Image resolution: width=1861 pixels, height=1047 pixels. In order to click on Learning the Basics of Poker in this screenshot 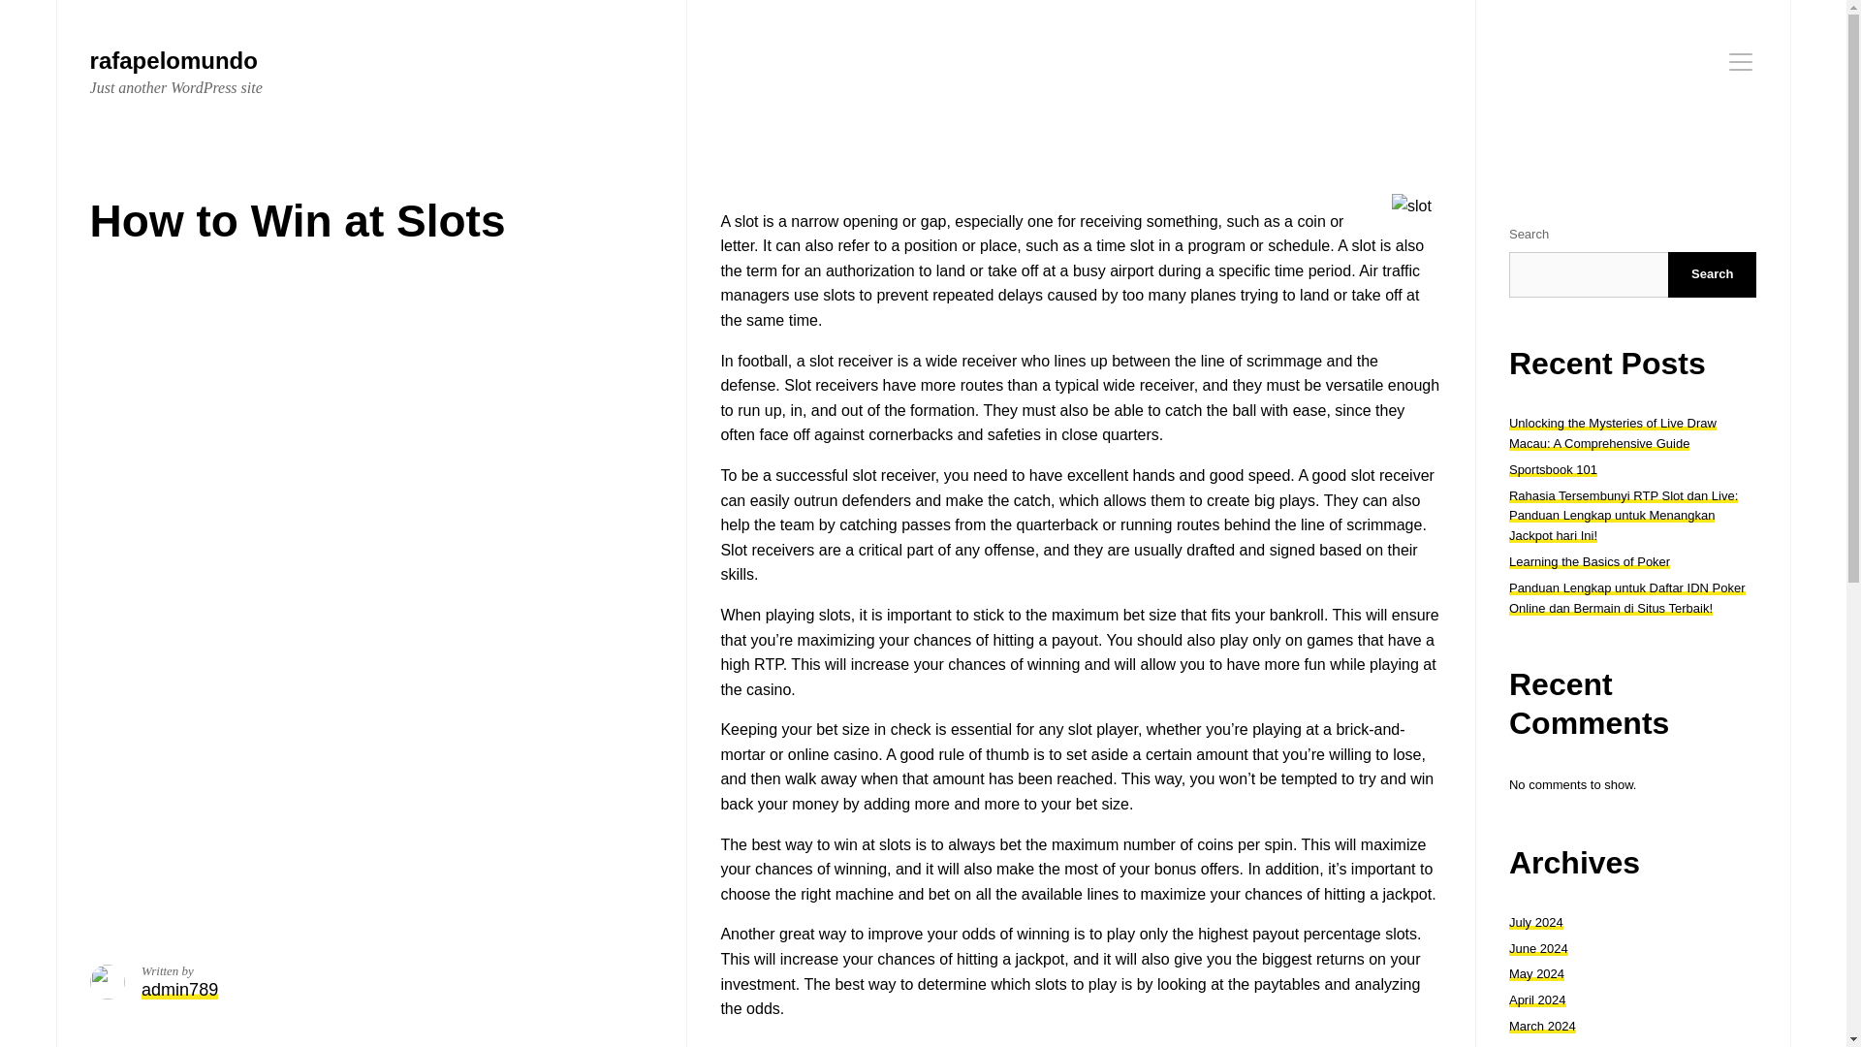, I will do `click(178, 989)`.